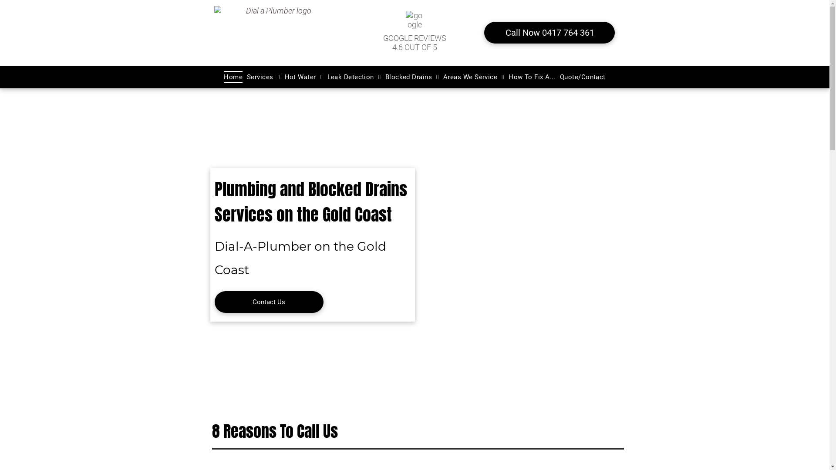  What do you see at coordinates (354, 77) in the screenshot?
I see `Leak Detection` at bounding box center [354, 77].